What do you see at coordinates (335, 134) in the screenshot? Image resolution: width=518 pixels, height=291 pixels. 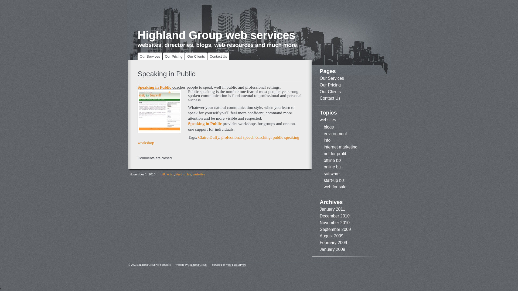 I see `environment` at bounding box center [335, 134].